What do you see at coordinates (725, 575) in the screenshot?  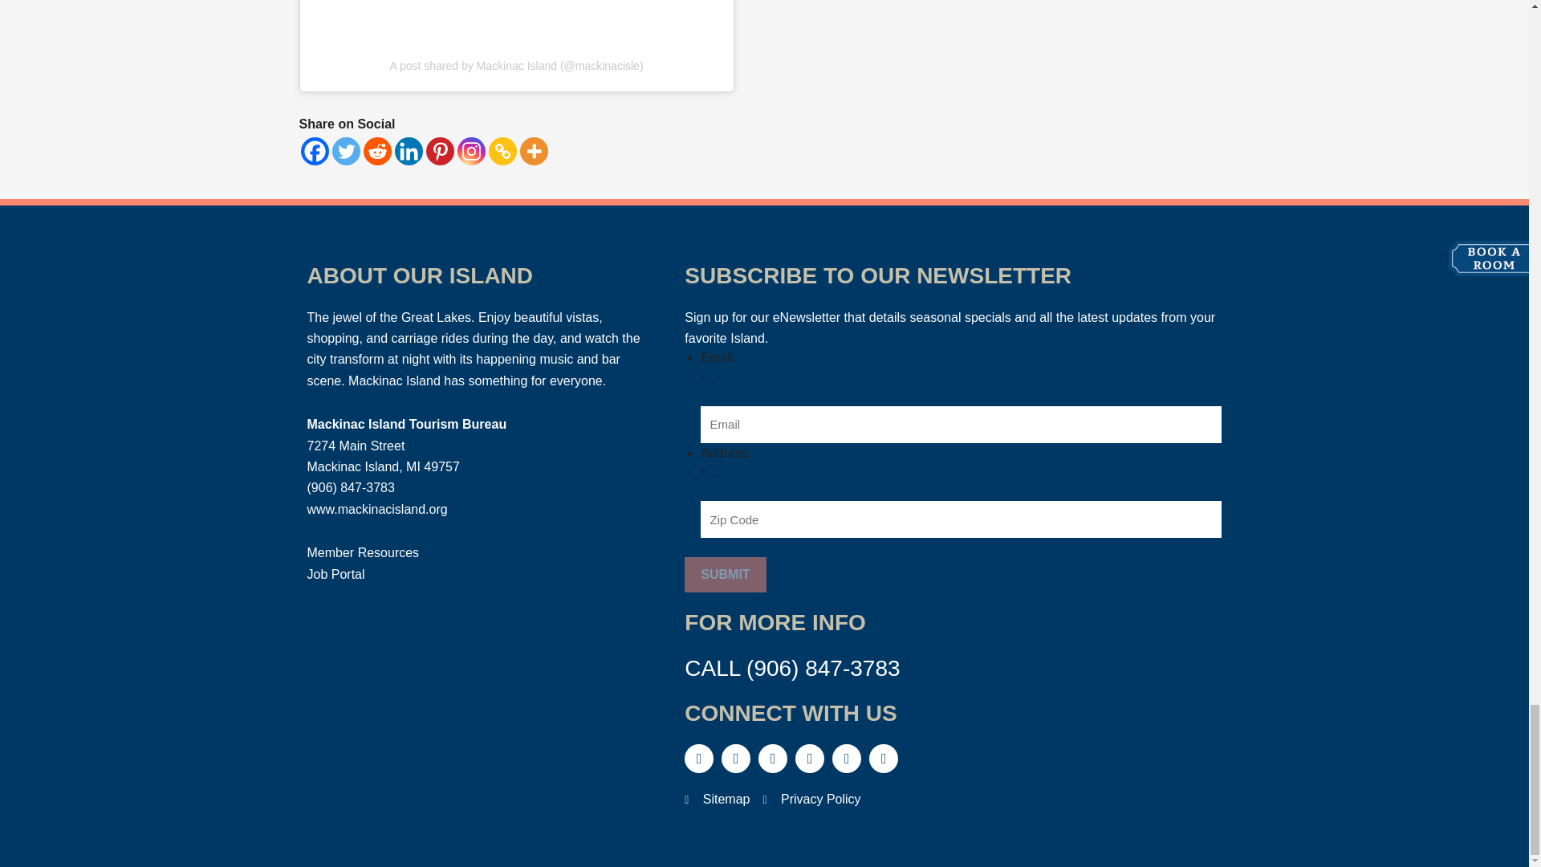 I see `Submit` at bounding box center [725, 575].